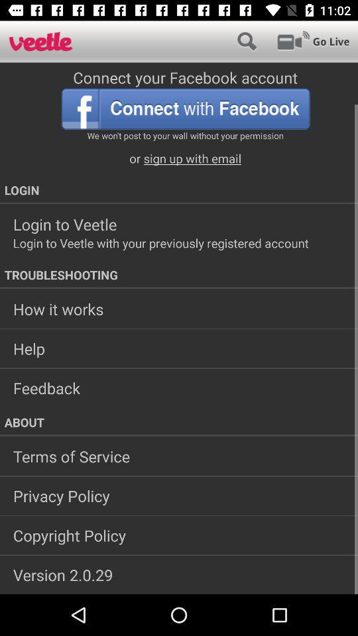 The image size is (358, 636). I want to click on launch icon below help, so click(179, 388).